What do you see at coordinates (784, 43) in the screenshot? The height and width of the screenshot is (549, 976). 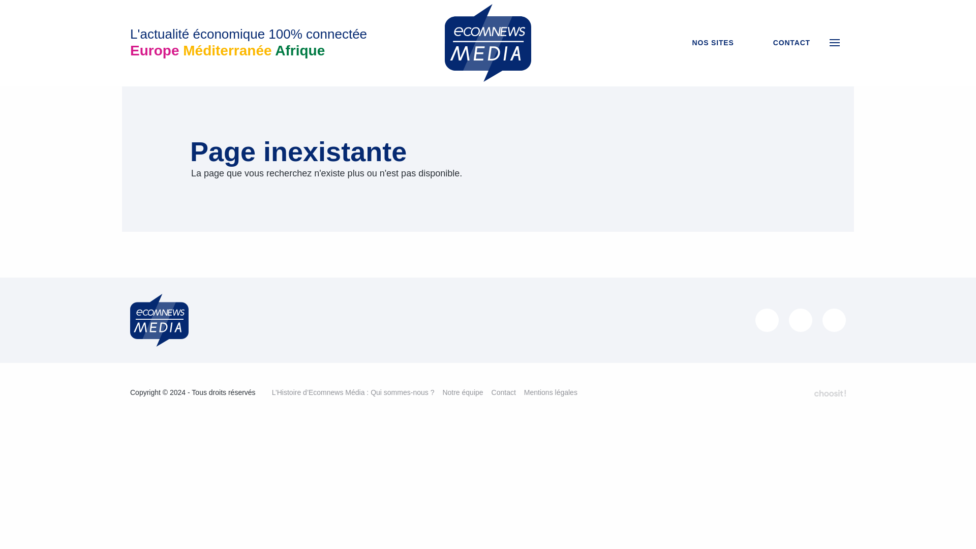 I see `CONTACT` at bounding box center [784, 43].